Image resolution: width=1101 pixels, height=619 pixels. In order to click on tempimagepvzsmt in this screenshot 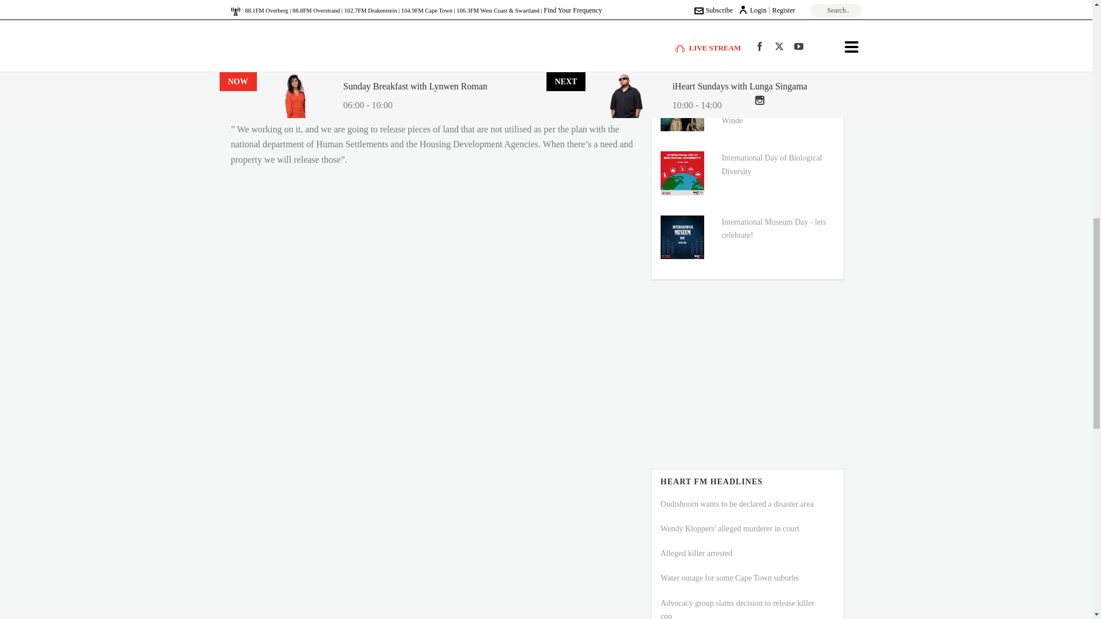, I will do `click(682, 110)`.